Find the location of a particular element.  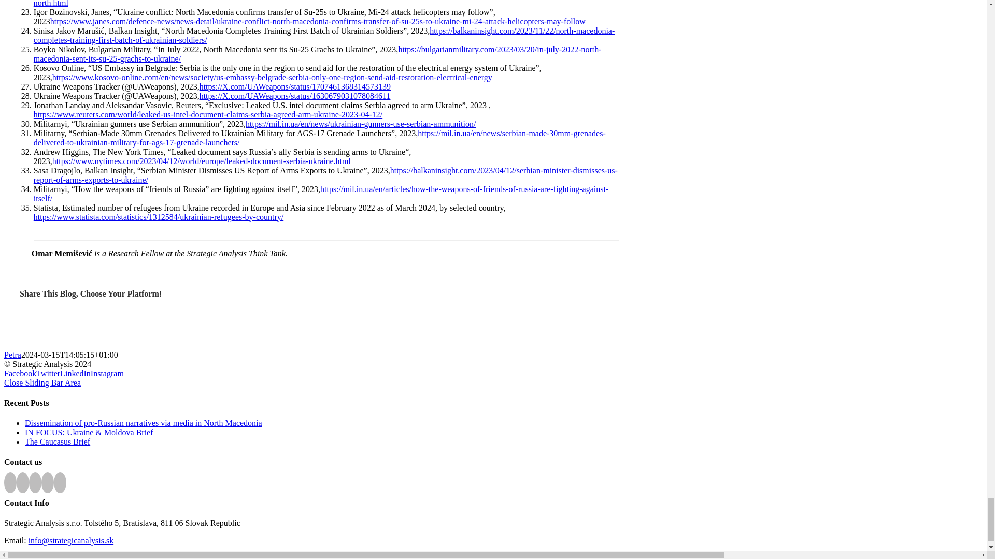

Twitter is located at coordinates (48, 373).